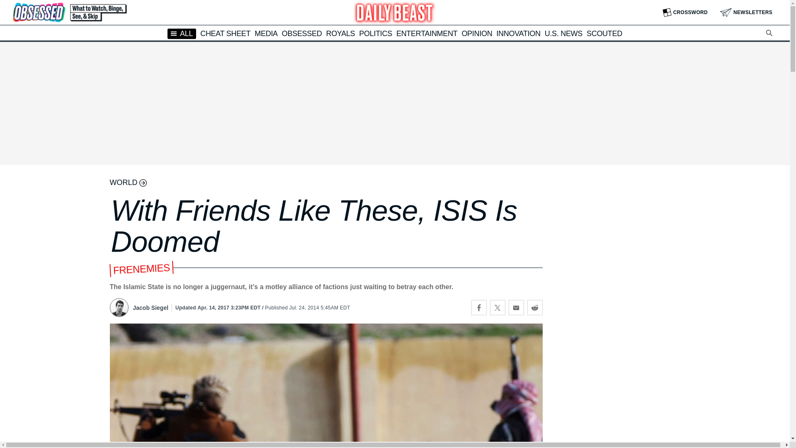 This screenshot has height=448, width=796. Describe the element at coordinates (685, 12) in the screenshot. I see `CROSSWORD` at that location.